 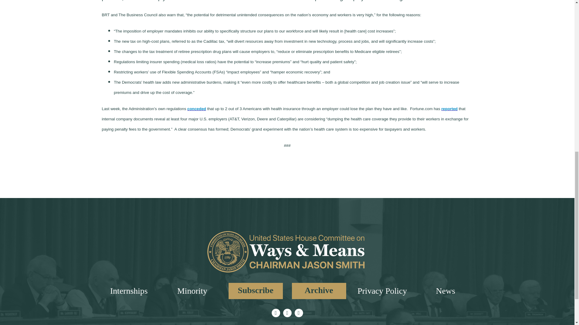 What do you see at coordinates (192, 291) in the screenshot?
I see `Minority` at bounding box center [192, 291].